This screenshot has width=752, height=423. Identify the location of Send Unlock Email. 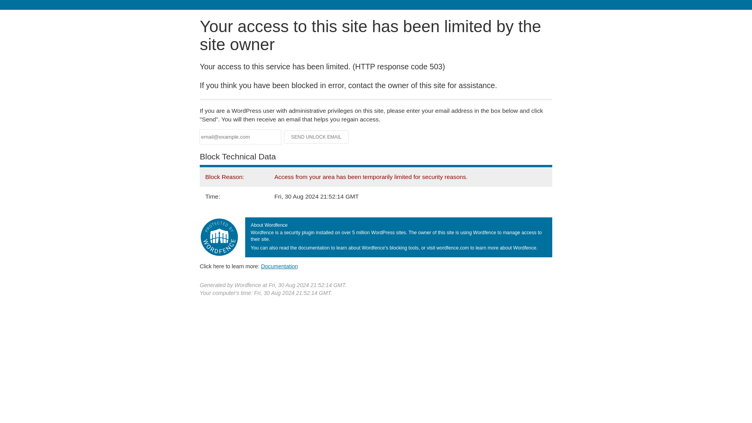
(316, 137).